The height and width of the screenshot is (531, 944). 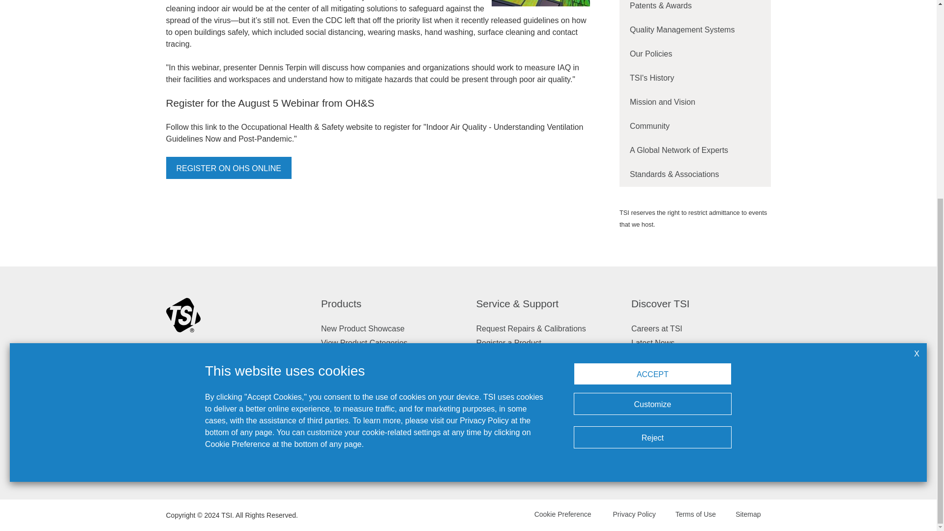 I want to click on TSI's History, so click(x=695, y=78).